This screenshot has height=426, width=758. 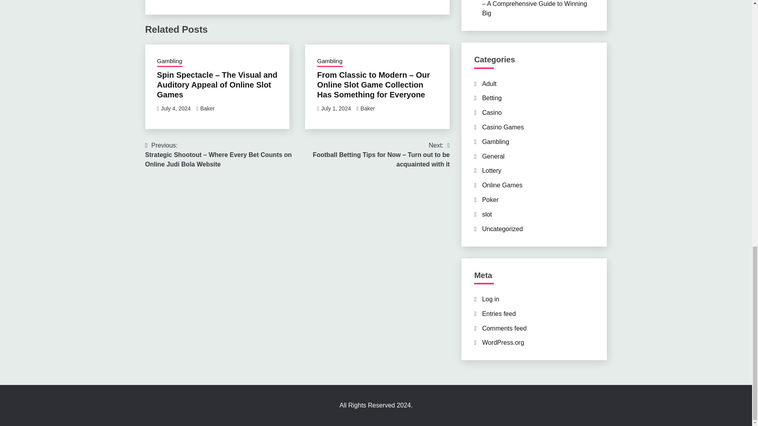 I want to click on July 4, 2024, so click(x=176, y=108).